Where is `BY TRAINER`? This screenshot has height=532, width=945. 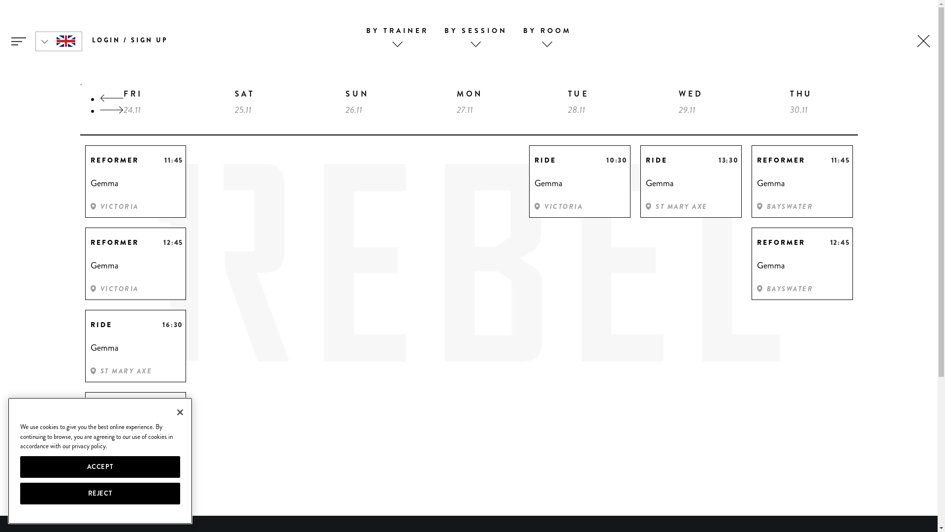
BY TRAINER is located at coordinates (398, 31).